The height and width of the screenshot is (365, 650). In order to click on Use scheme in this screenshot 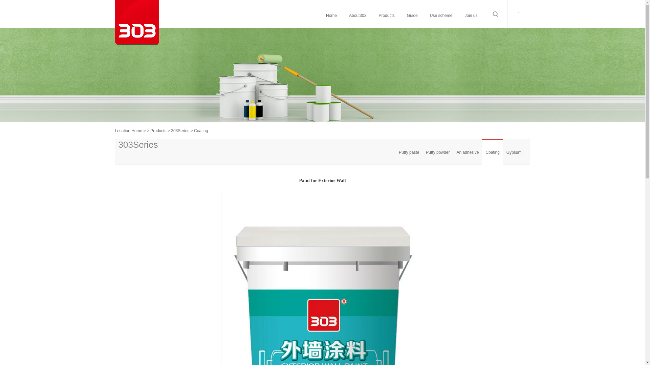, I will do `click(441, 16)`.